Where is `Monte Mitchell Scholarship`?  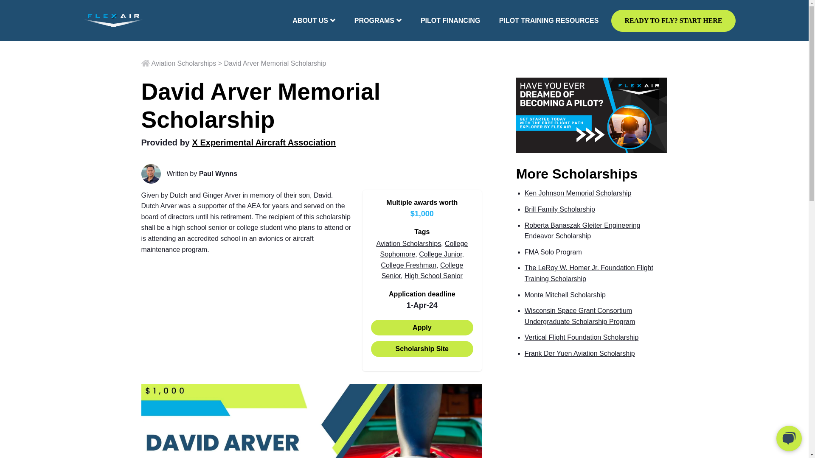
Monte Mitchell Scholarship is located at coordinates (565, 295).